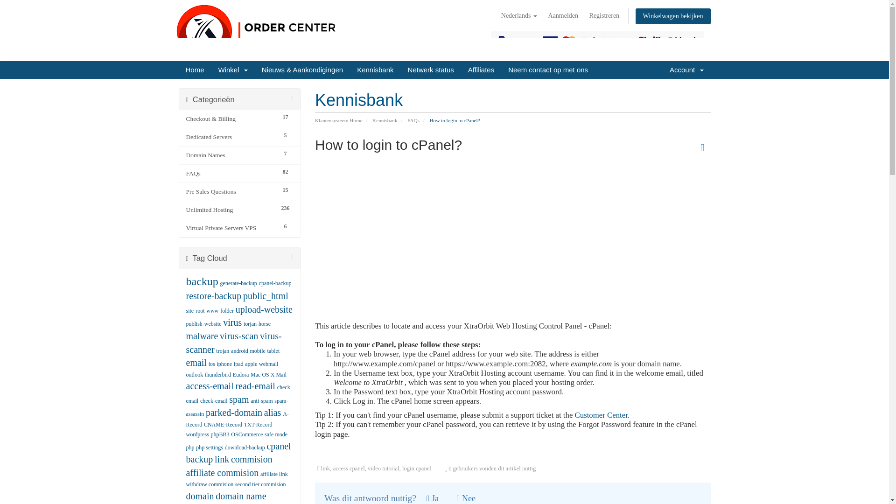 The height and width of the screenshot is (504, 896). What do you see at coordinates (605, 16) in the screenshot?
I see `Registreren` at bounding box center [605, 16].